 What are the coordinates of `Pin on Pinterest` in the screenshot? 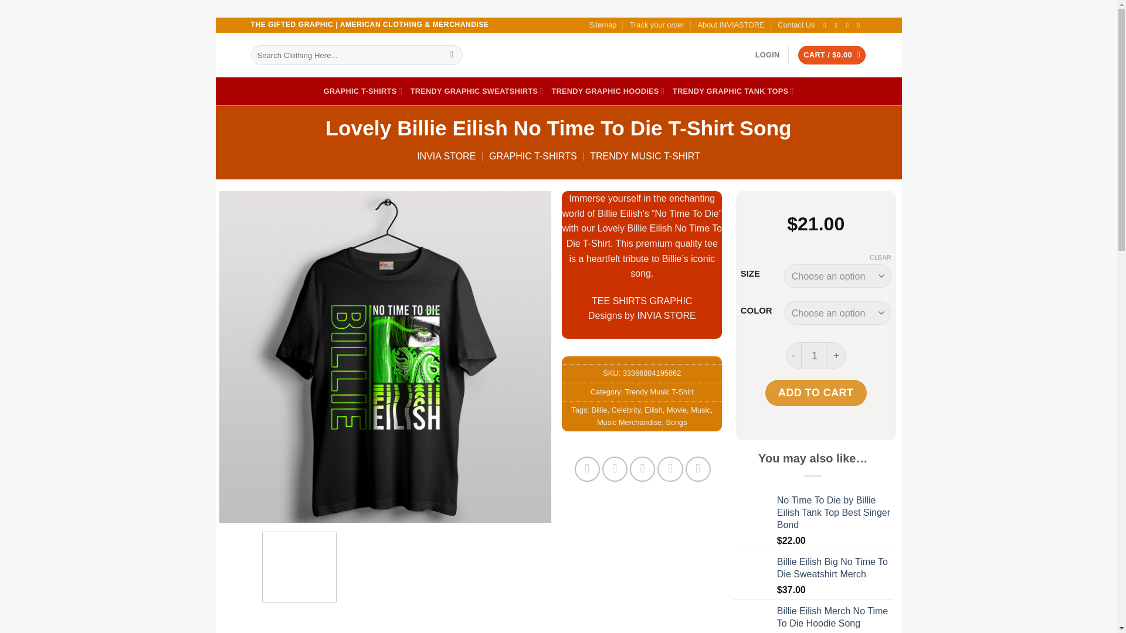 It's located at (670, 469).